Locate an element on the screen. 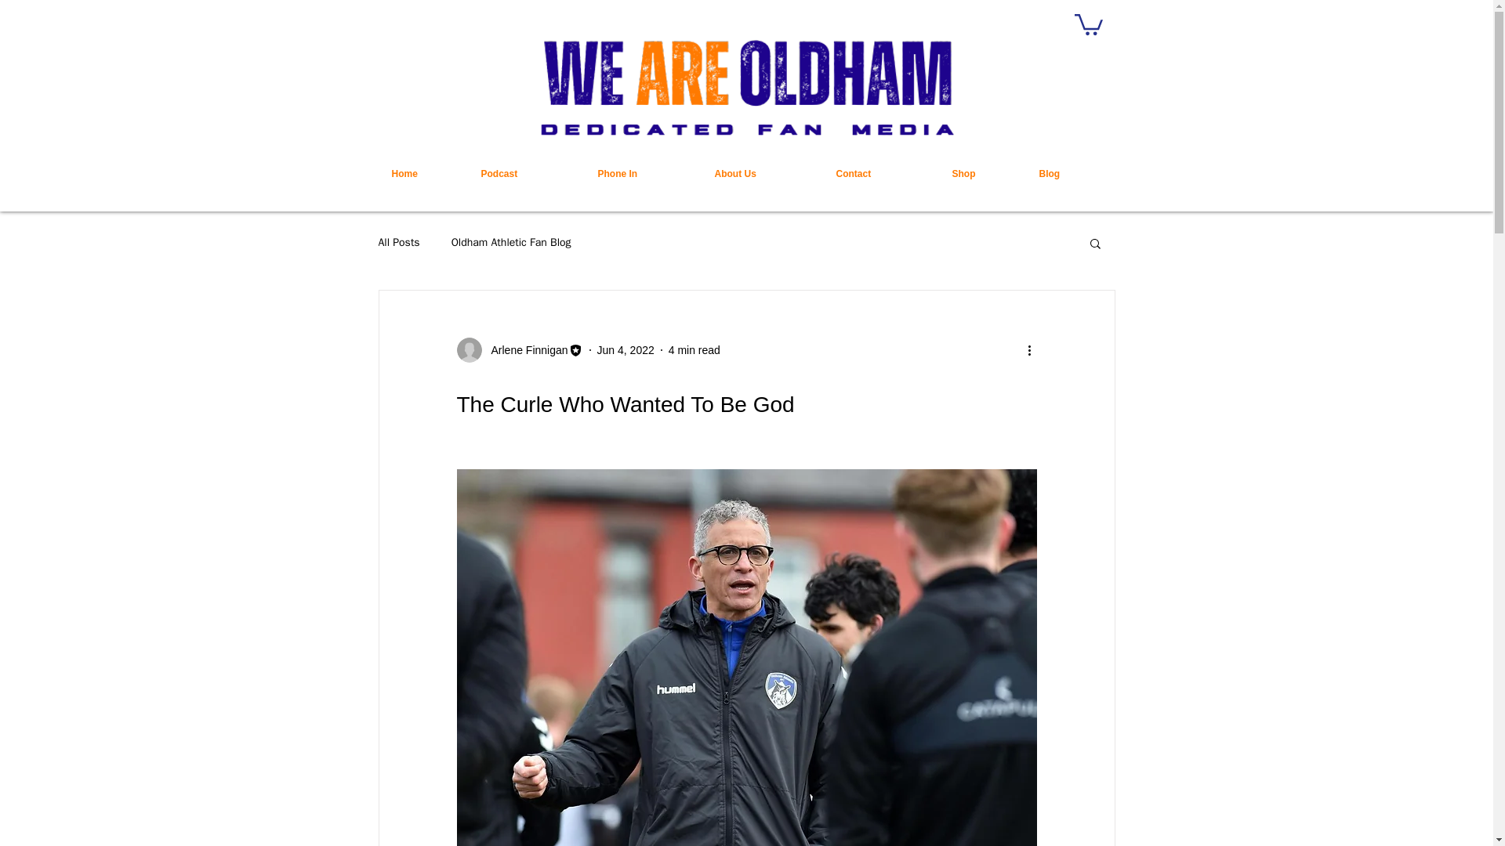 This screenshot has width=1505, height=846. Shop is located at coordinates (985, 174).